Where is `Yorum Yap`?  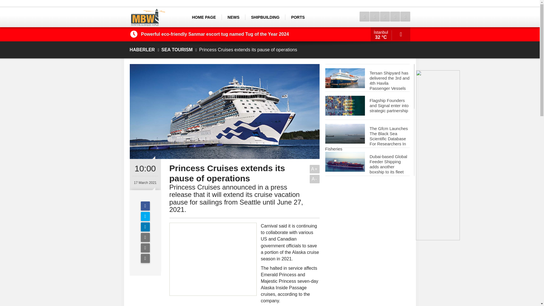 Yorum Yap is located at coordinates (145, 258).